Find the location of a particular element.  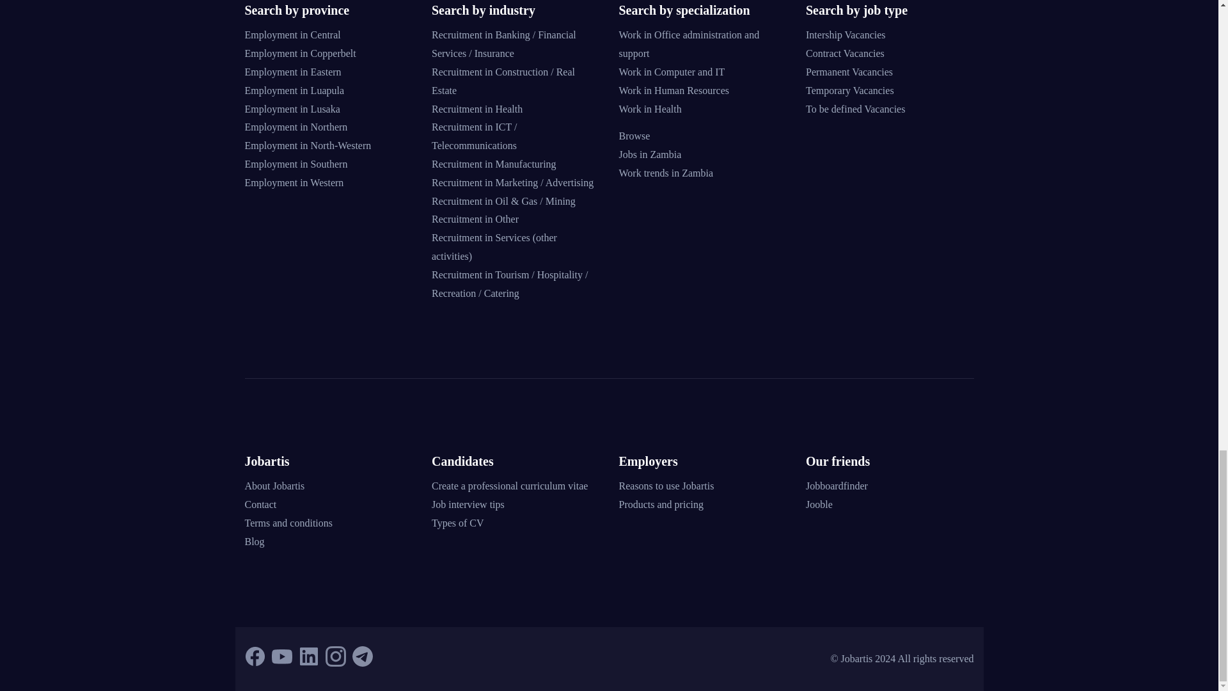

Employment in Eastern is located at coordinates (293, 72).